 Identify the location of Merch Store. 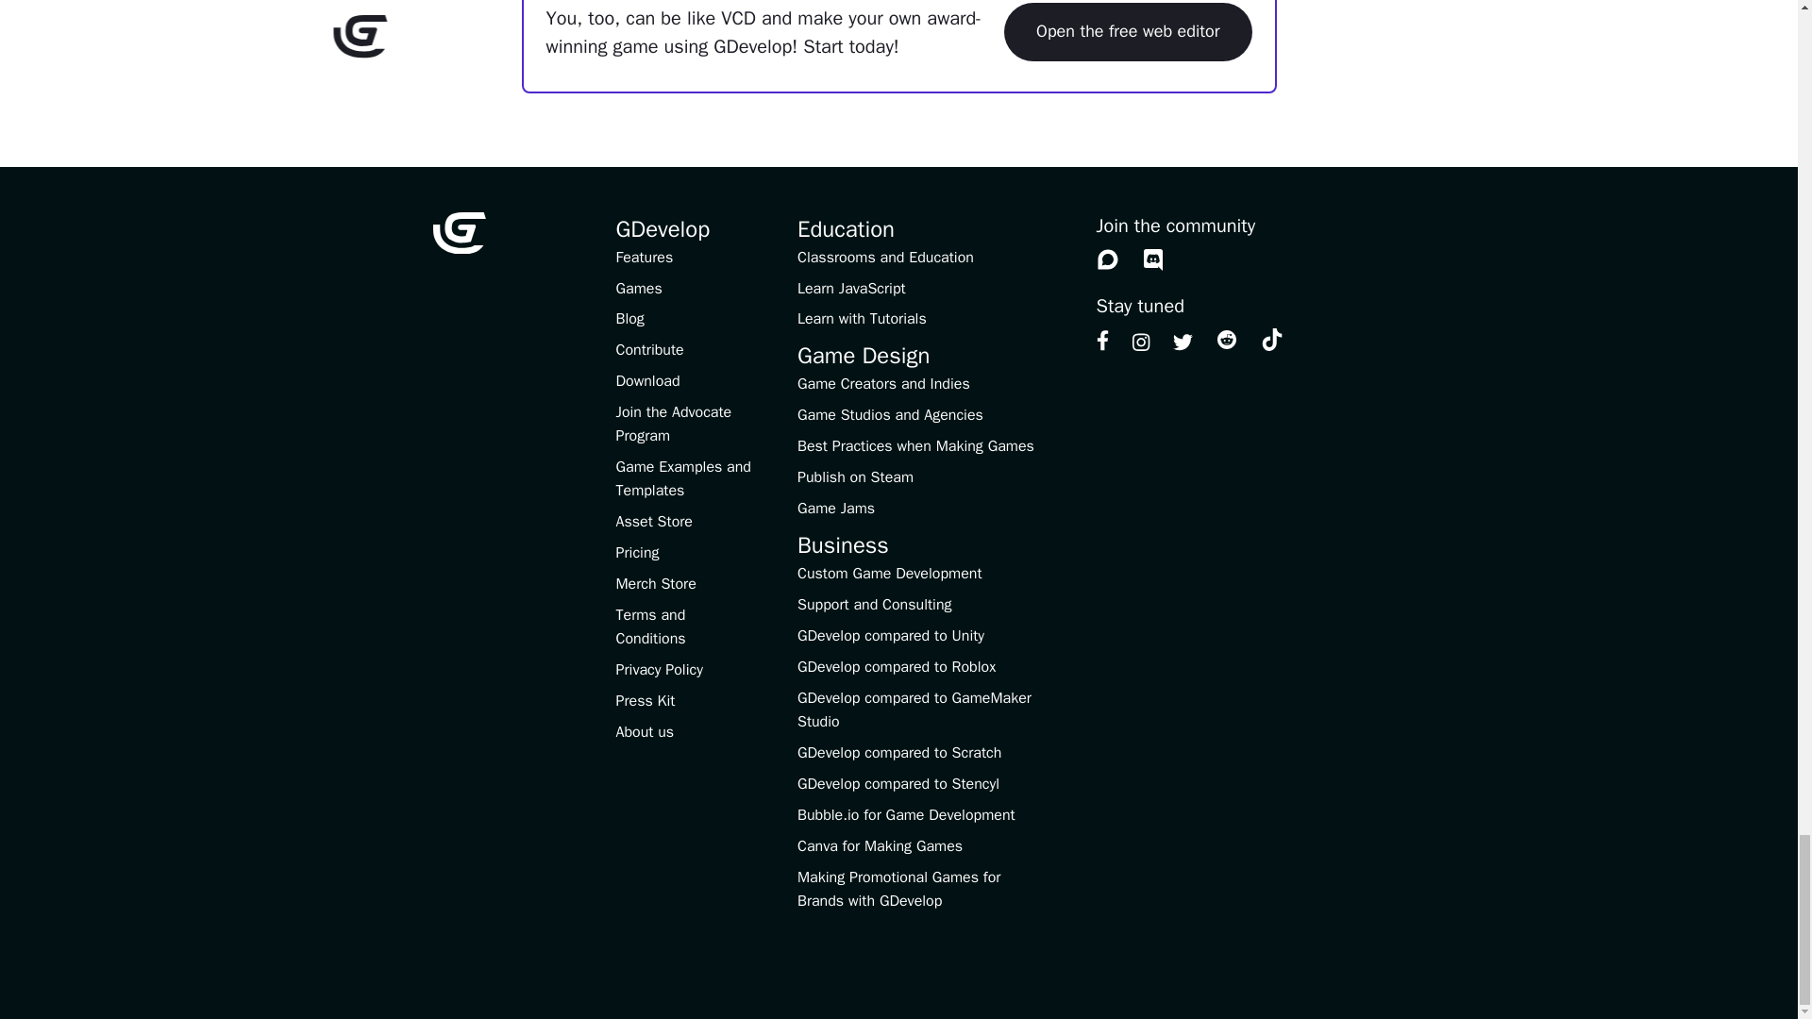
(655, 583).